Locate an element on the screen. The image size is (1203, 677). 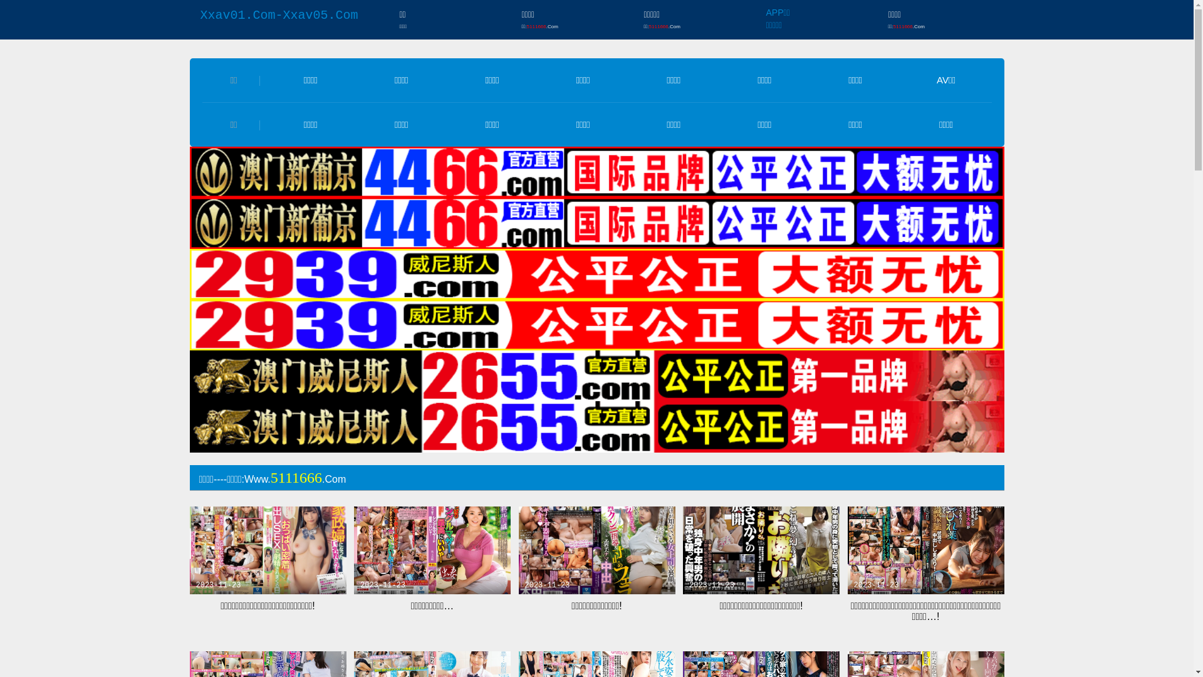
2023-11-23 is located at coordinates (268, 550).